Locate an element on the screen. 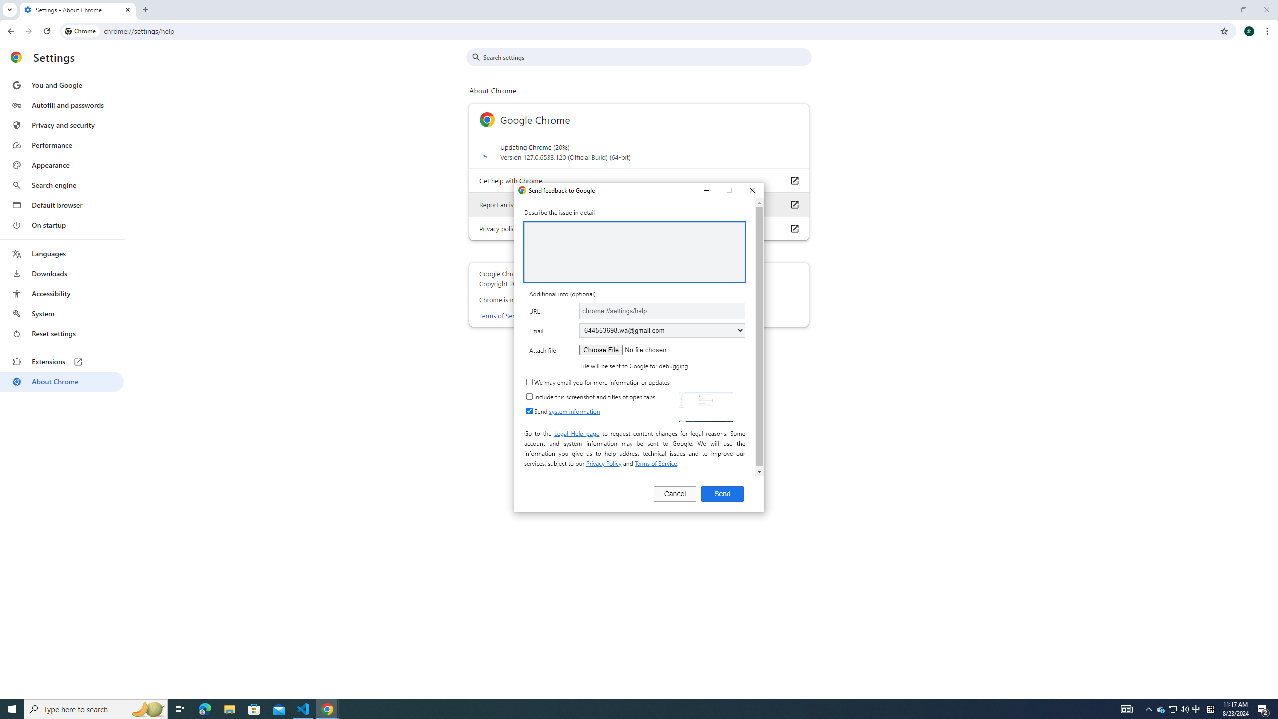  Privacy policy is located at coordinates (794, 228).